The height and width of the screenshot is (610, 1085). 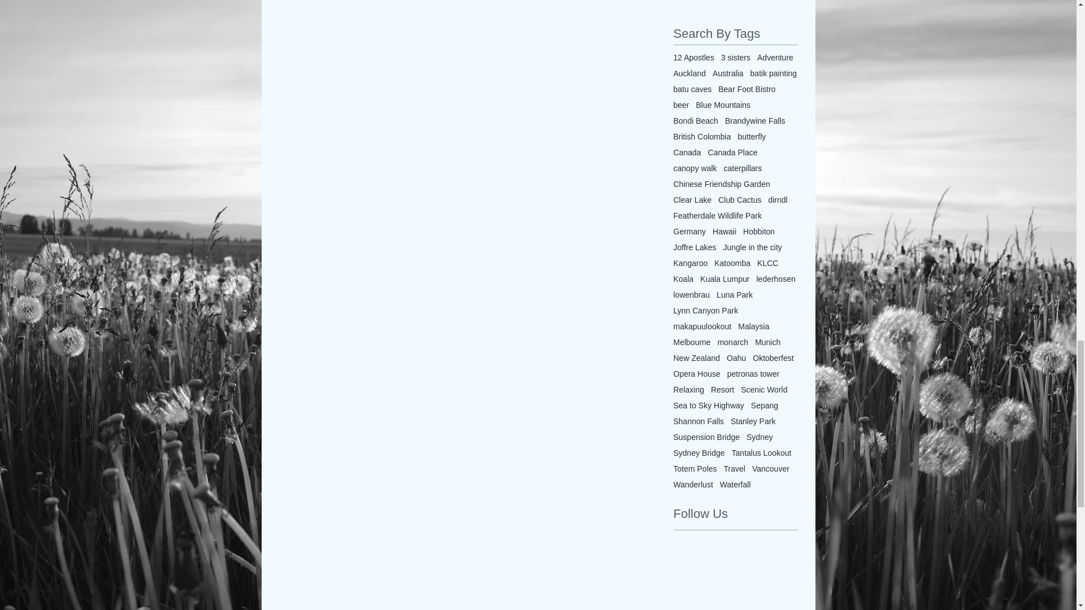 What do you see at coordinates (774, 73) in the screenshot?
I see `batik painting` at bounding box center [774, 73].